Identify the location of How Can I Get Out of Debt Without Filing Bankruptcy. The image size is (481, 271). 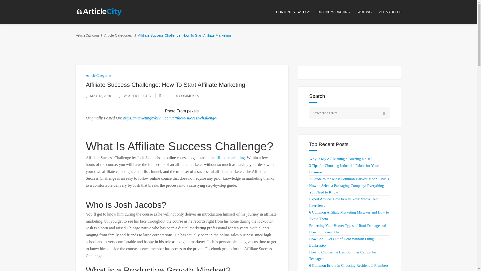
(341, 242).